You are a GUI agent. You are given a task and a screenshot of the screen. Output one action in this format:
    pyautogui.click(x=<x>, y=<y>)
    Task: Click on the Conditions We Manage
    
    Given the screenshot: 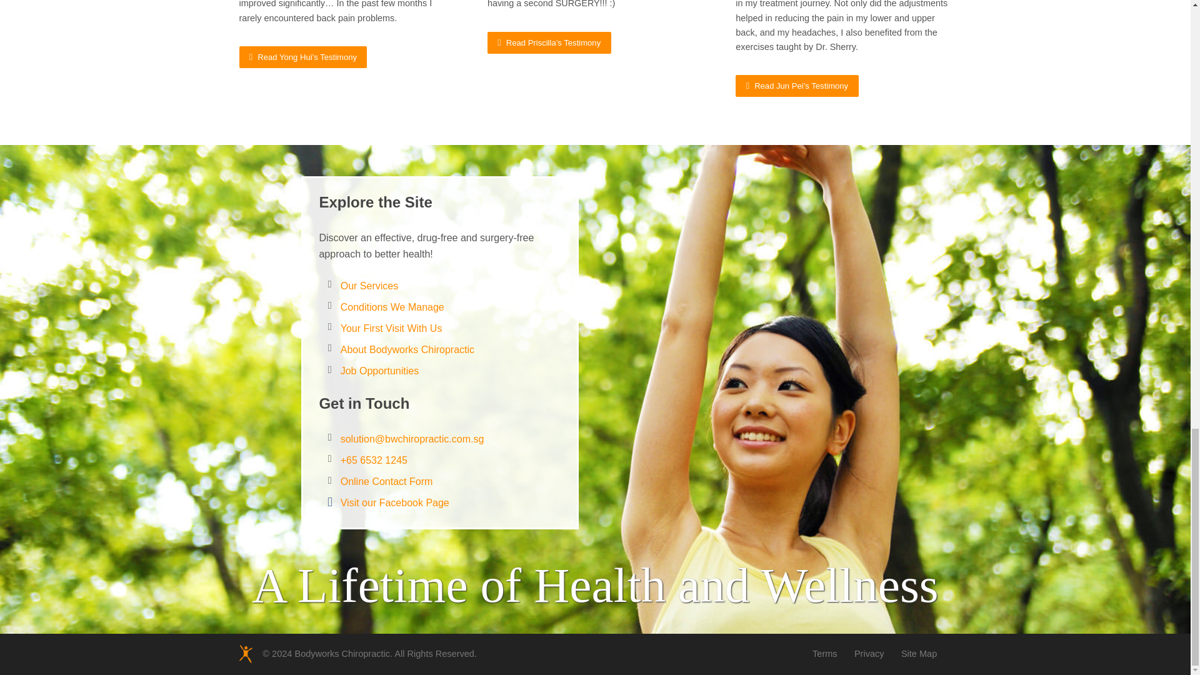 What is the action you would take?
    pyautogui.click(x=392, y=307)
    